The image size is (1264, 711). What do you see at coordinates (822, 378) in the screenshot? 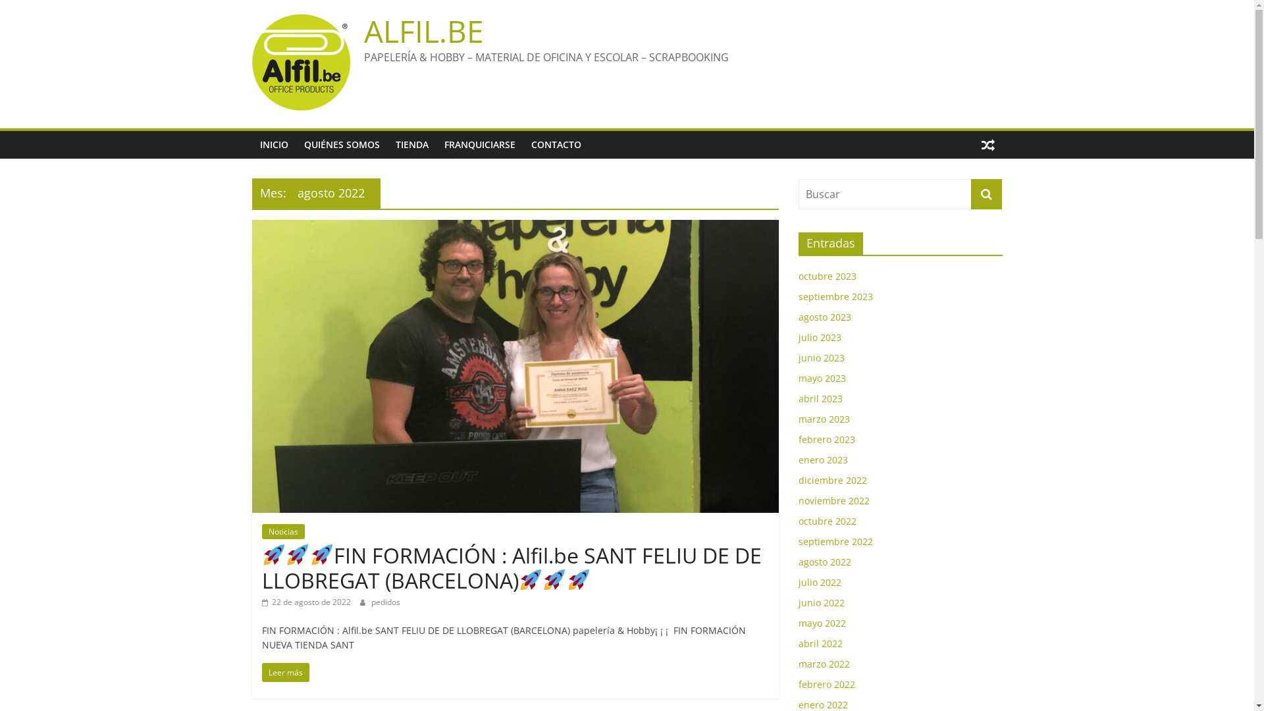
I see `mayo 2023` at bounding box center [822, 378].